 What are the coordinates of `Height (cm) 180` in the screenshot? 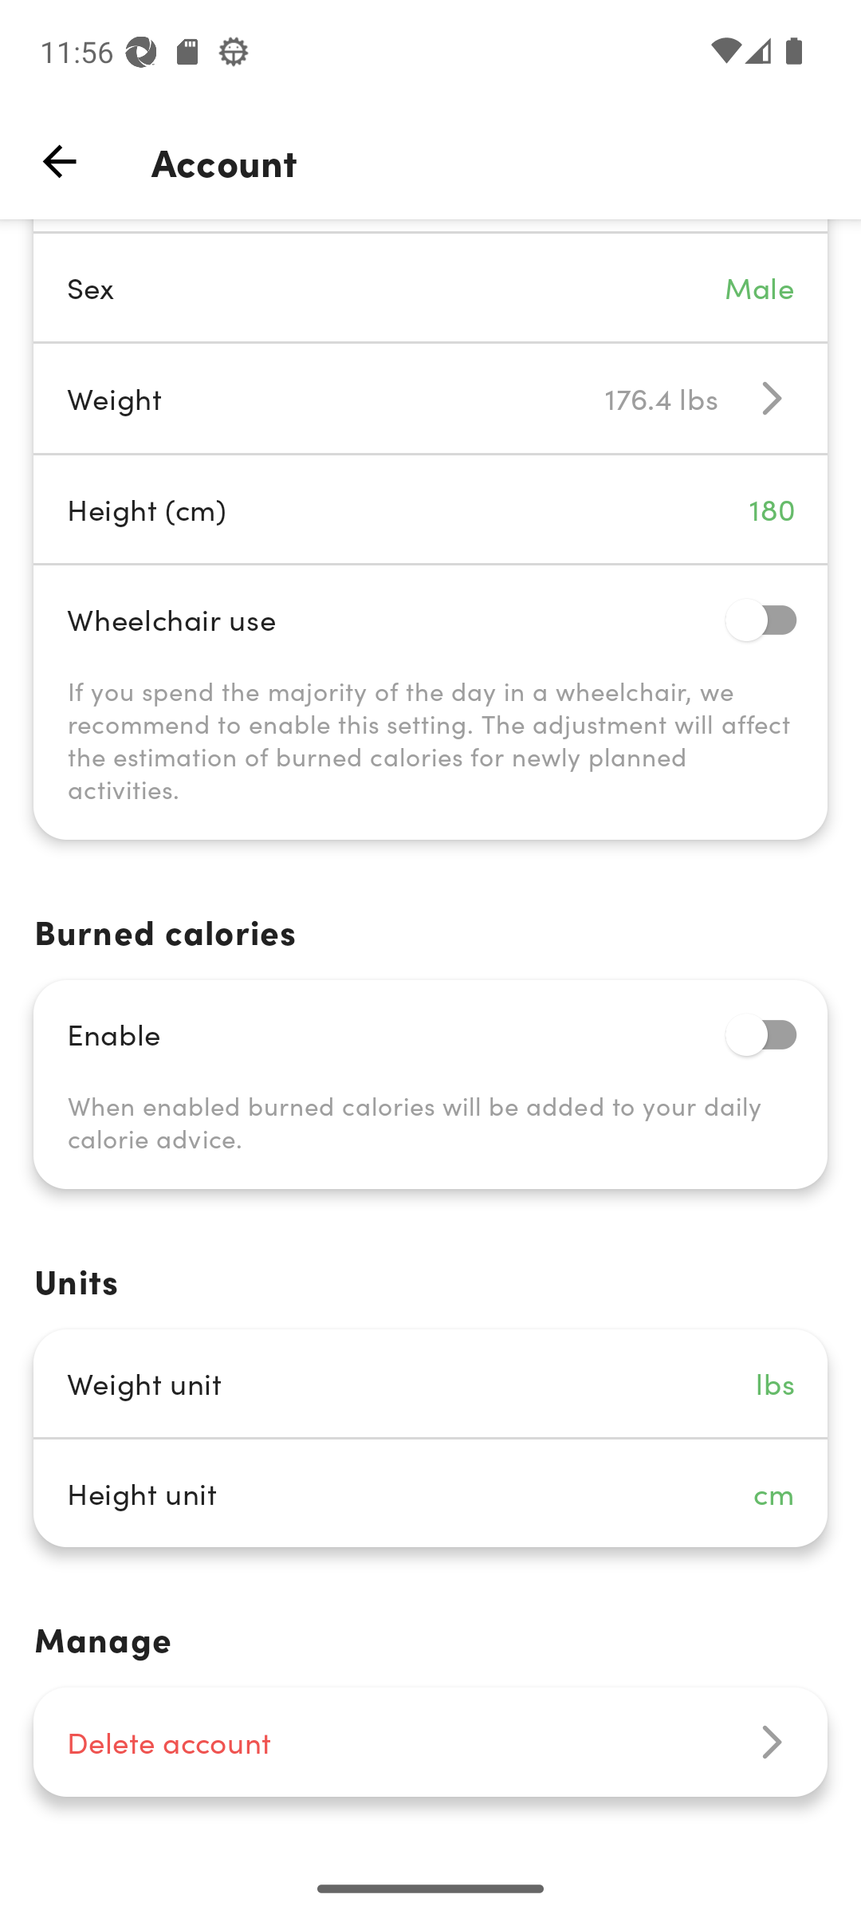 It's located at (431, 509).